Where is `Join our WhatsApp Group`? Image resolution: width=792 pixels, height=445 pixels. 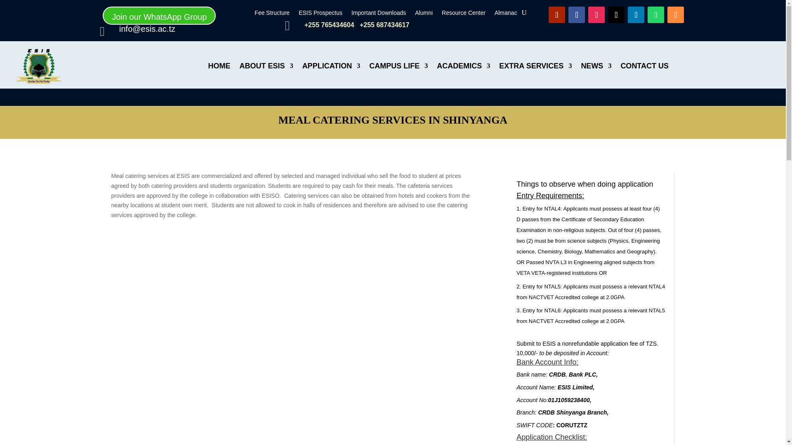 Join our WhatsApp Group is located at coordinates (159, 16).